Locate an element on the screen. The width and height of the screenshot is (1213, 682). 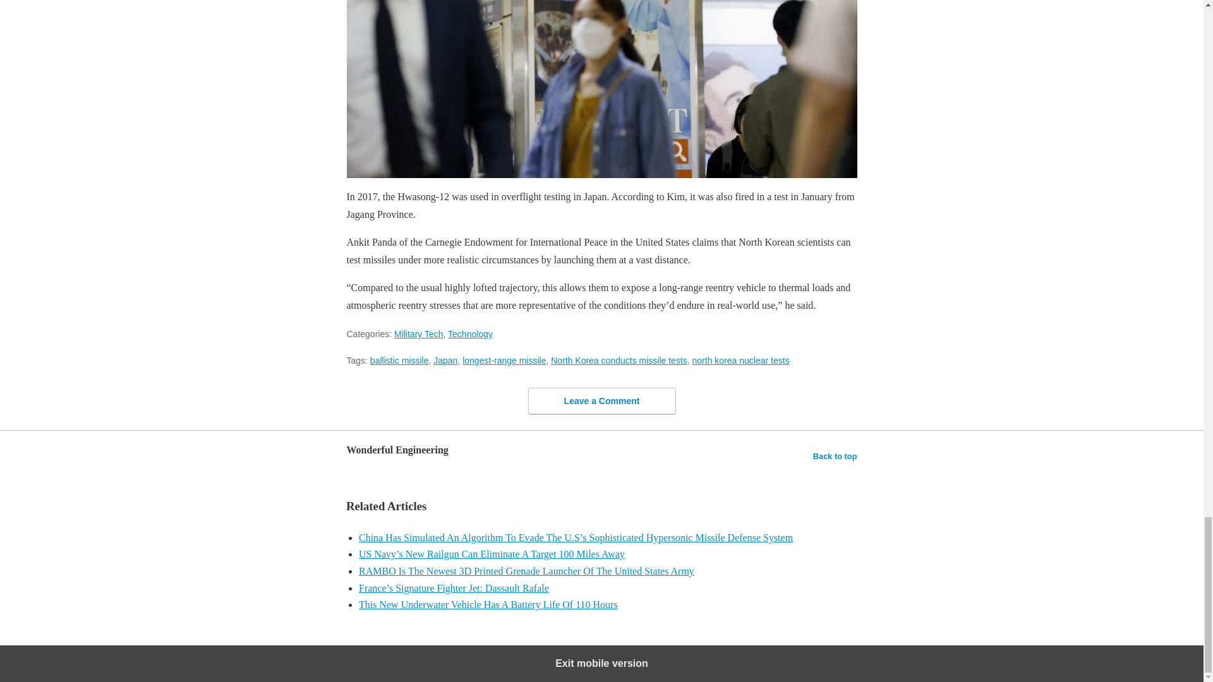
longest-range missile is located at coordinates (504, 360).